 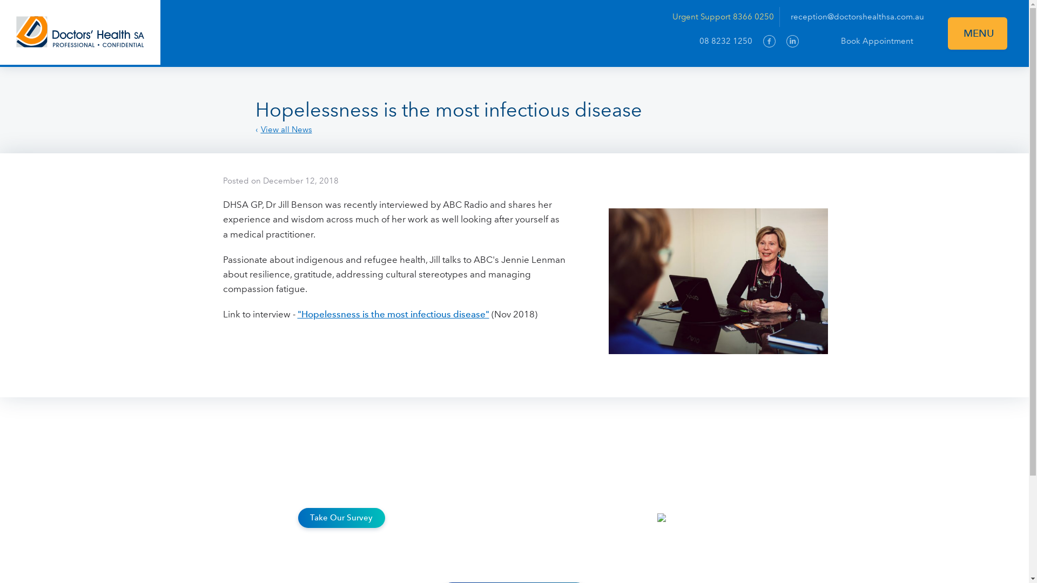 What do you see at coordinates (978, 33) in the screenshot?
I see `MENU` at bounding box center [978, 33].